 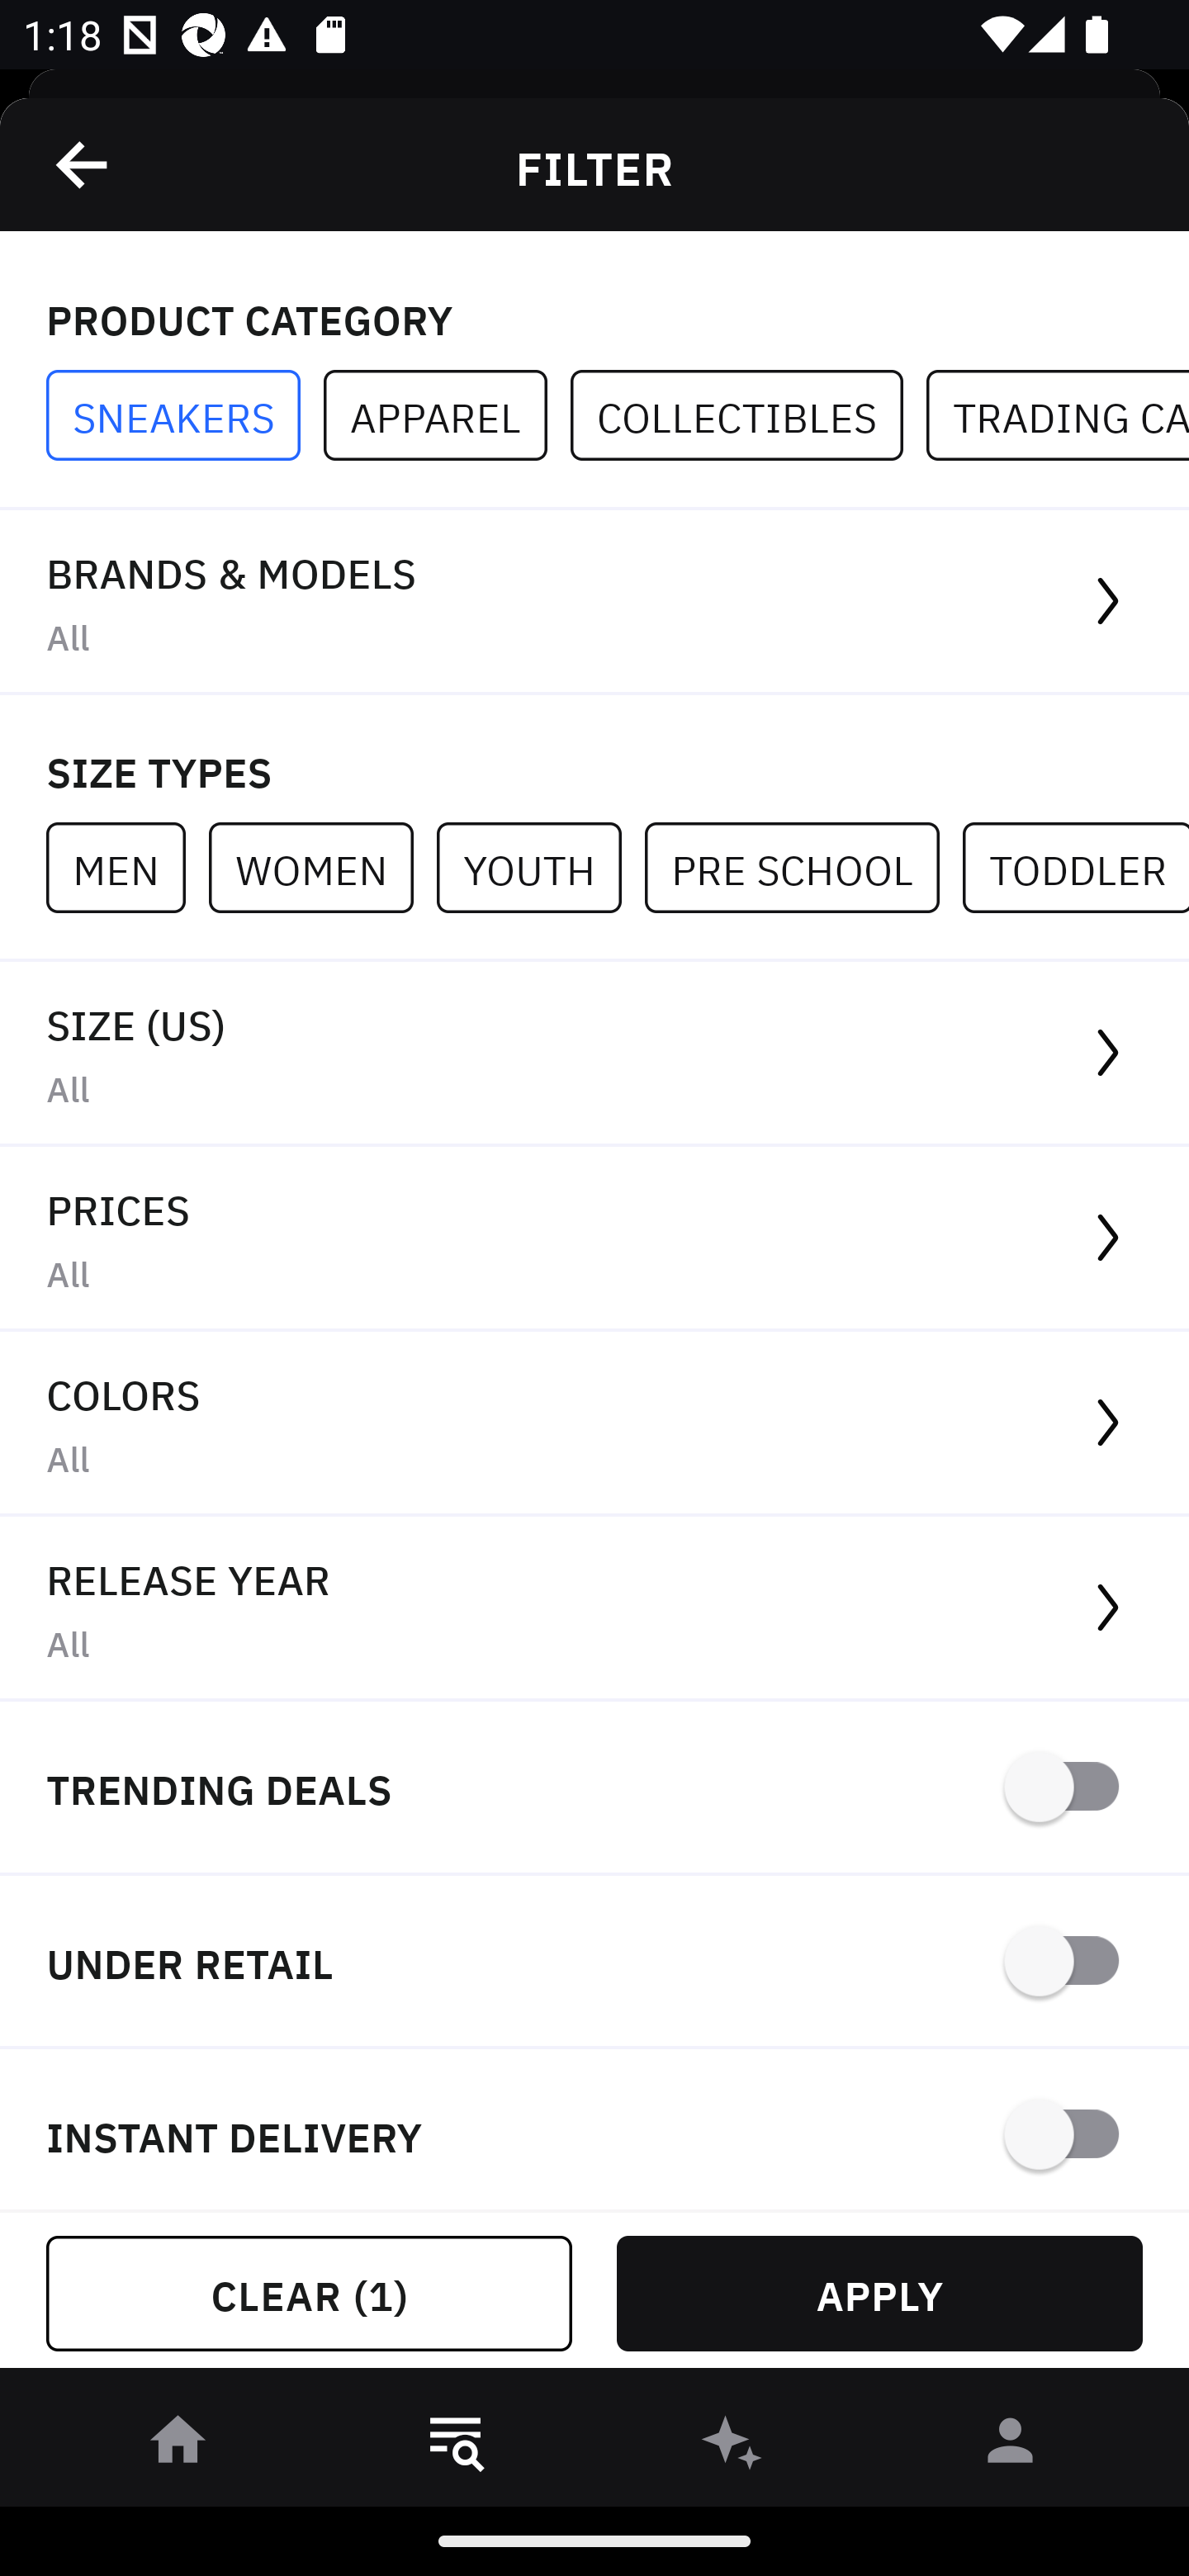 I want to click on TRENDING DEALS, so click(x=594, y=1788).